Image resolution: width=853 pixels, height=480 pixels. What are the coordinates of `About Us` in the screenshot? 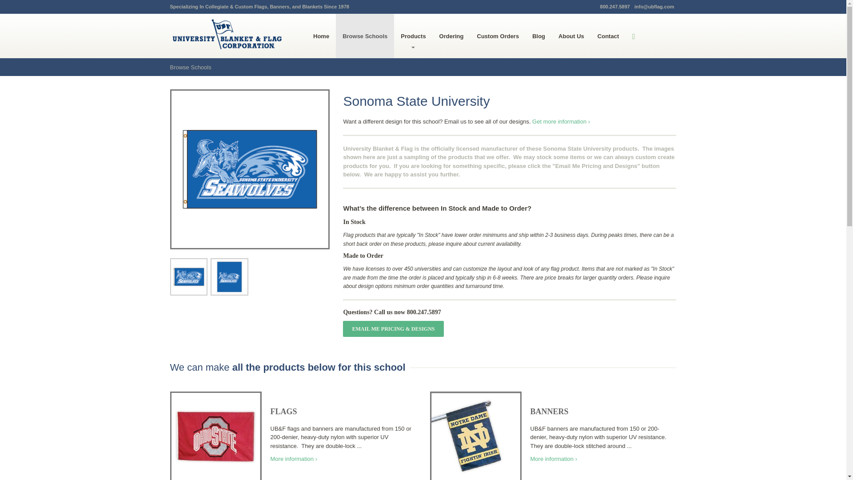 It's located at (571, 36).